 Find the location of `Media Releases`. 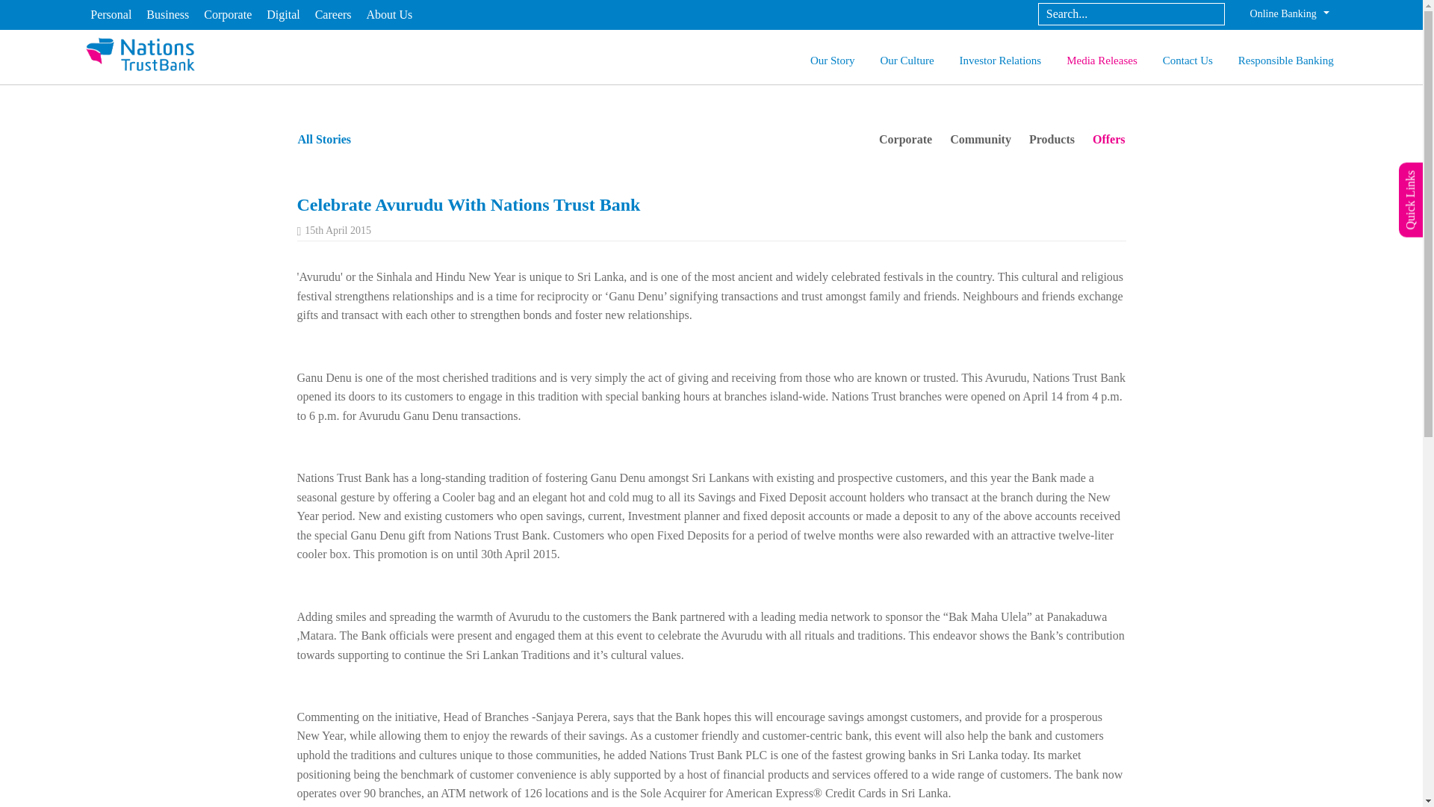

Media Releases is located at coordinates (1102, 62).